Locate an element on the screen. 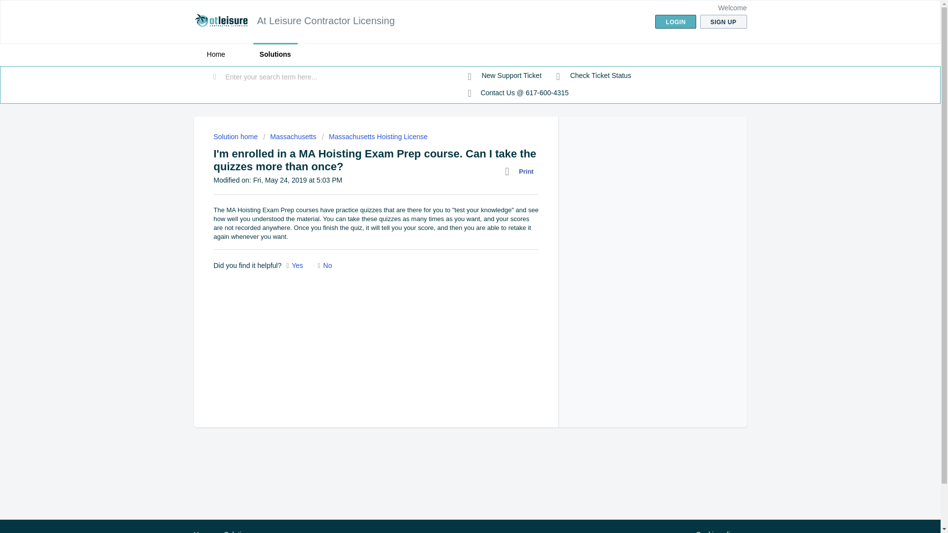  Home is located at coordinates (202, 532).